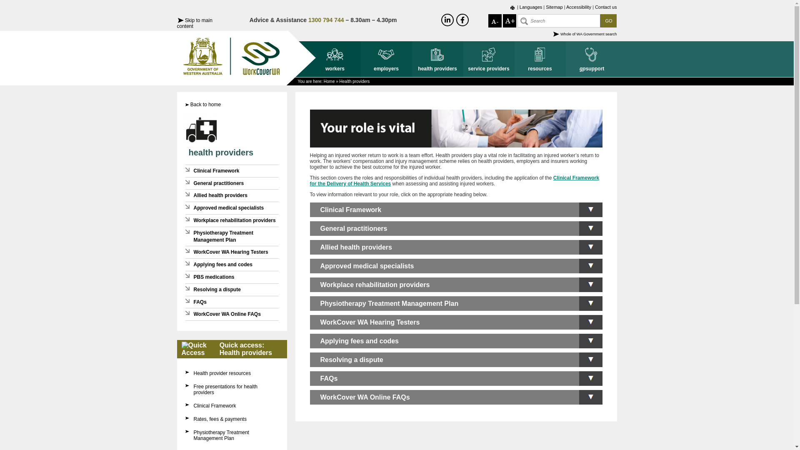 The image size is (800, 450). What do you see at coordinates (234, 220) in the screenshot?
I see `Workplace rehabilitation providers` at bounding box center [234, 220].